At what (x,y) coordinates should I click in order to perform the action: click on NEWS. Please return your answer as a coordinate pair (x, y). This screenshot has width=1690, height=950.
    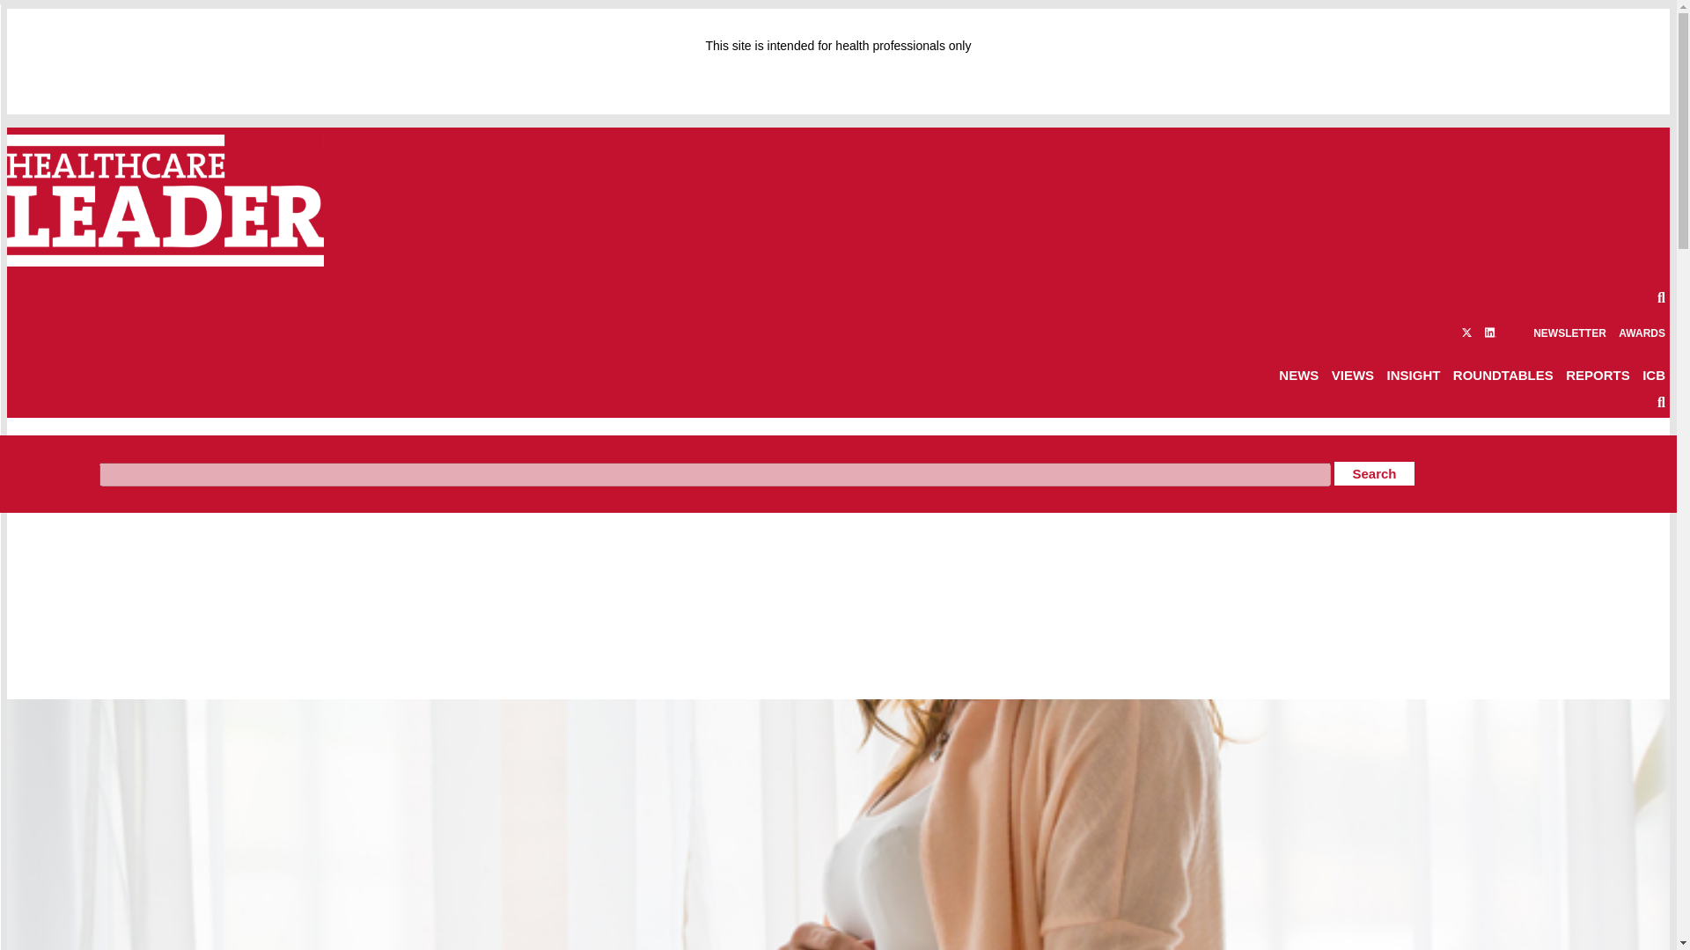
    Looking at the image, I should click on (1298, 375).